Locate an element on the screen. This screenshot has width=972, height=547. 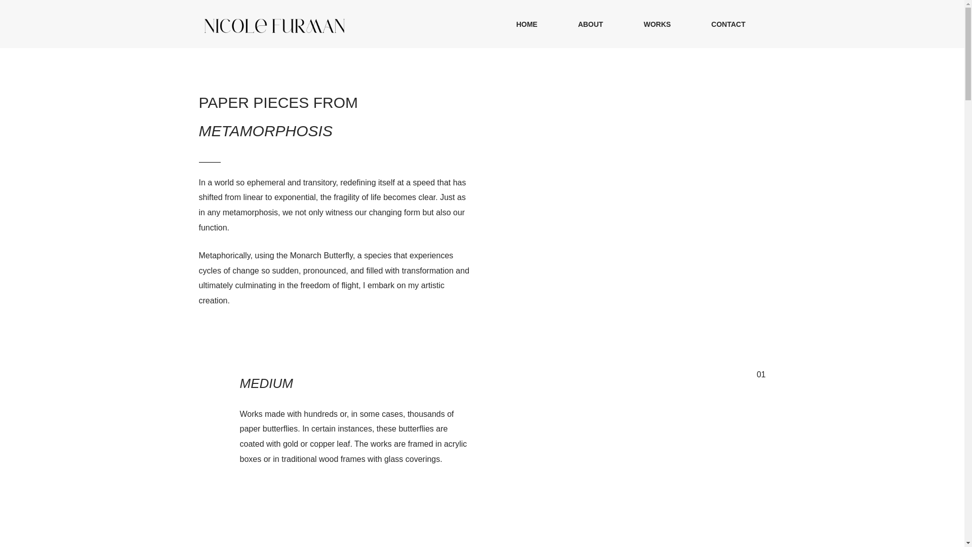
CONTACT is located at coordinates (728, 24).